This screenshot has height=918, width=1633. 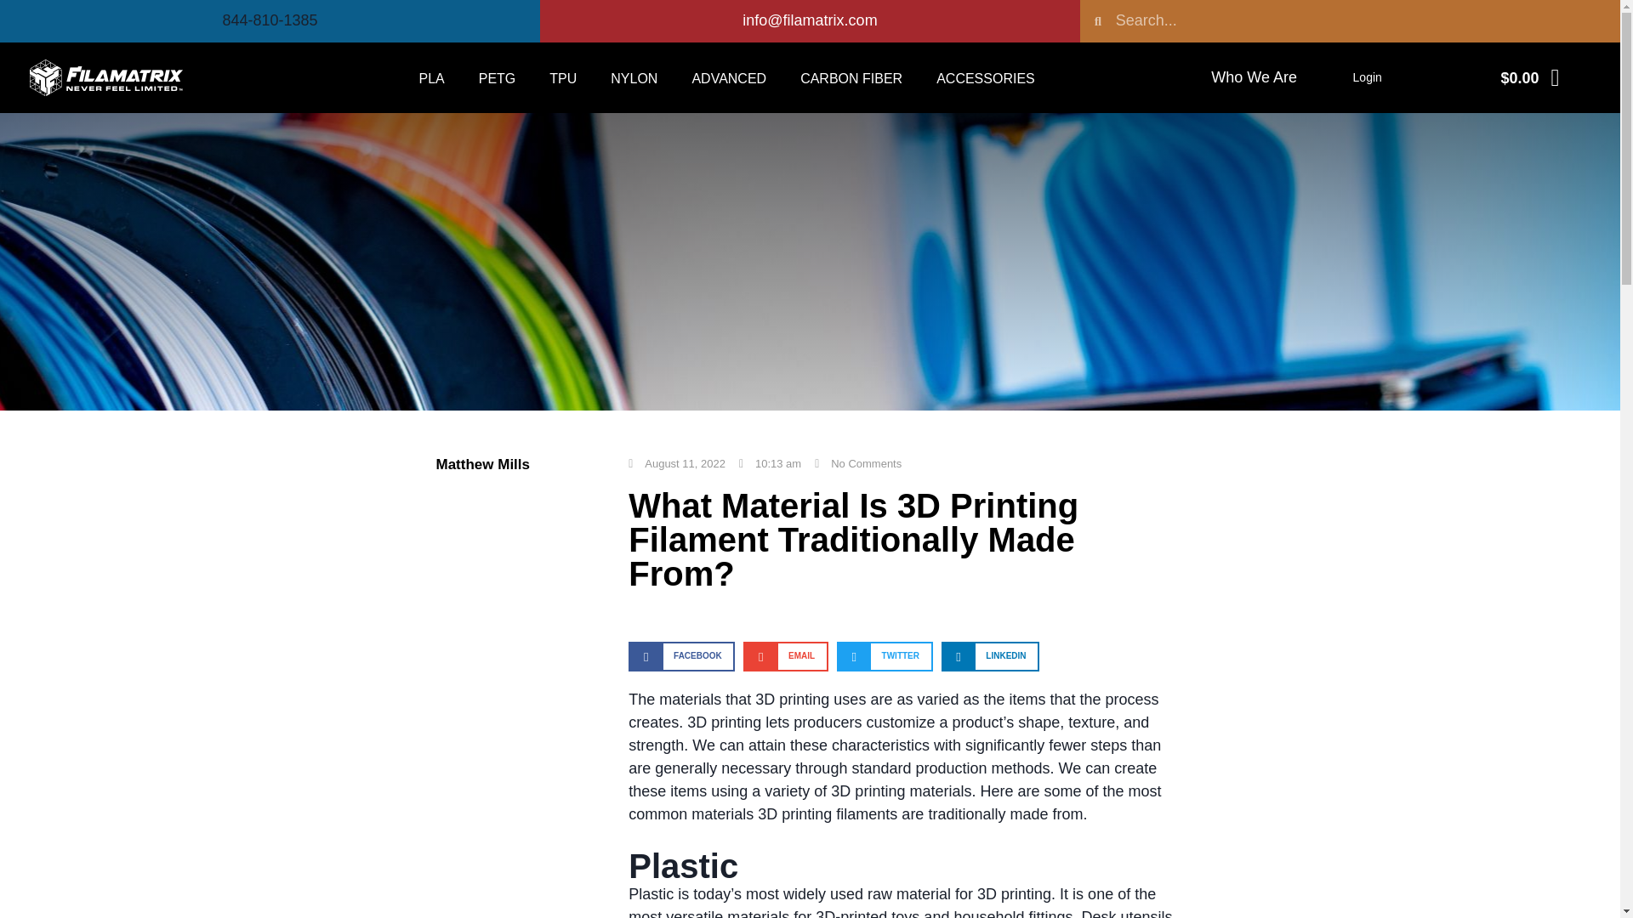 What do you see at coordinates (728, 77) in the screenshot?
I see `ADVANCED` at bounding box center [728, 77].